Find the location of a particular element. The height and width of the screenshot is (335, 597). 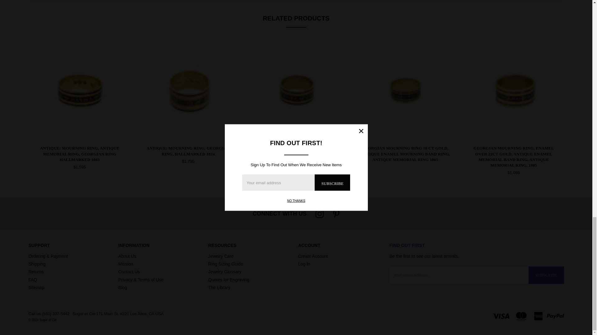

Georgian mourning ring in black and gold is located at coordinates (514, 91).